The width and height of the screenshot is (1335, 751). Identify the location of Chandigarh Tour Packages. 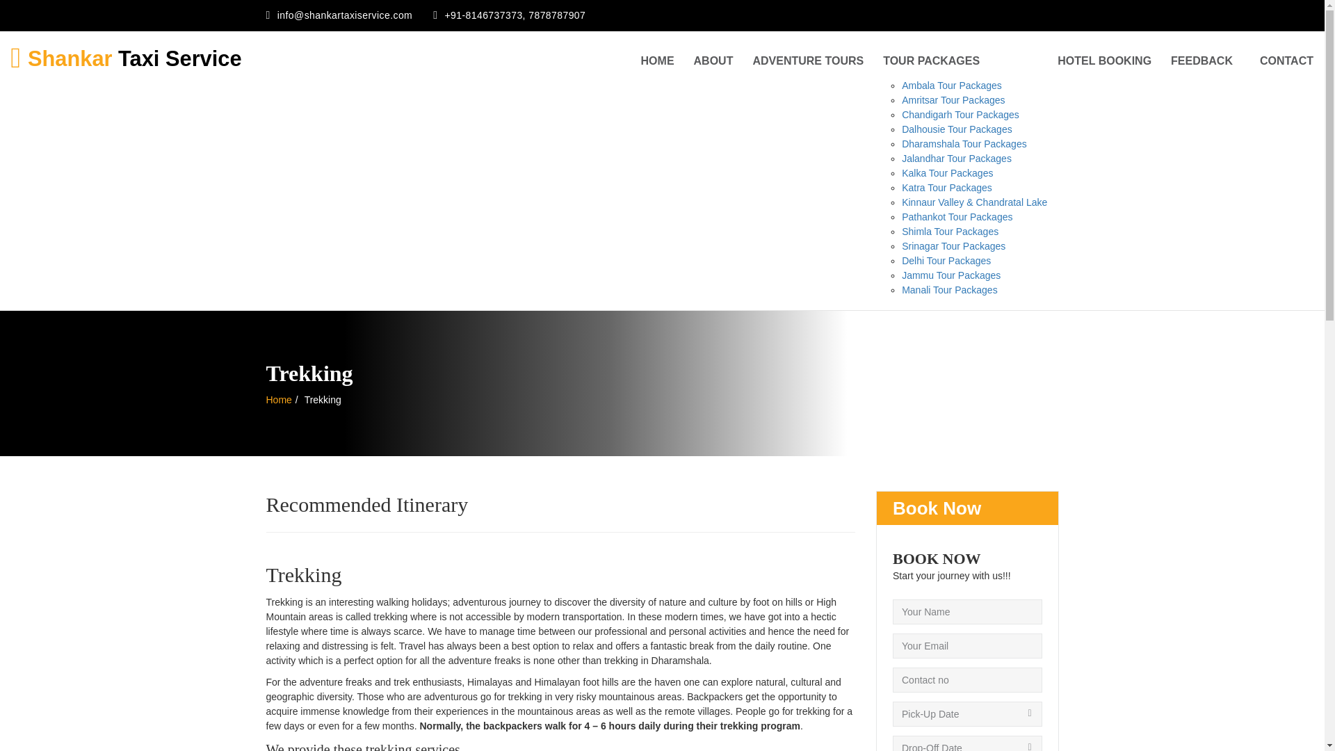
(961, 114).